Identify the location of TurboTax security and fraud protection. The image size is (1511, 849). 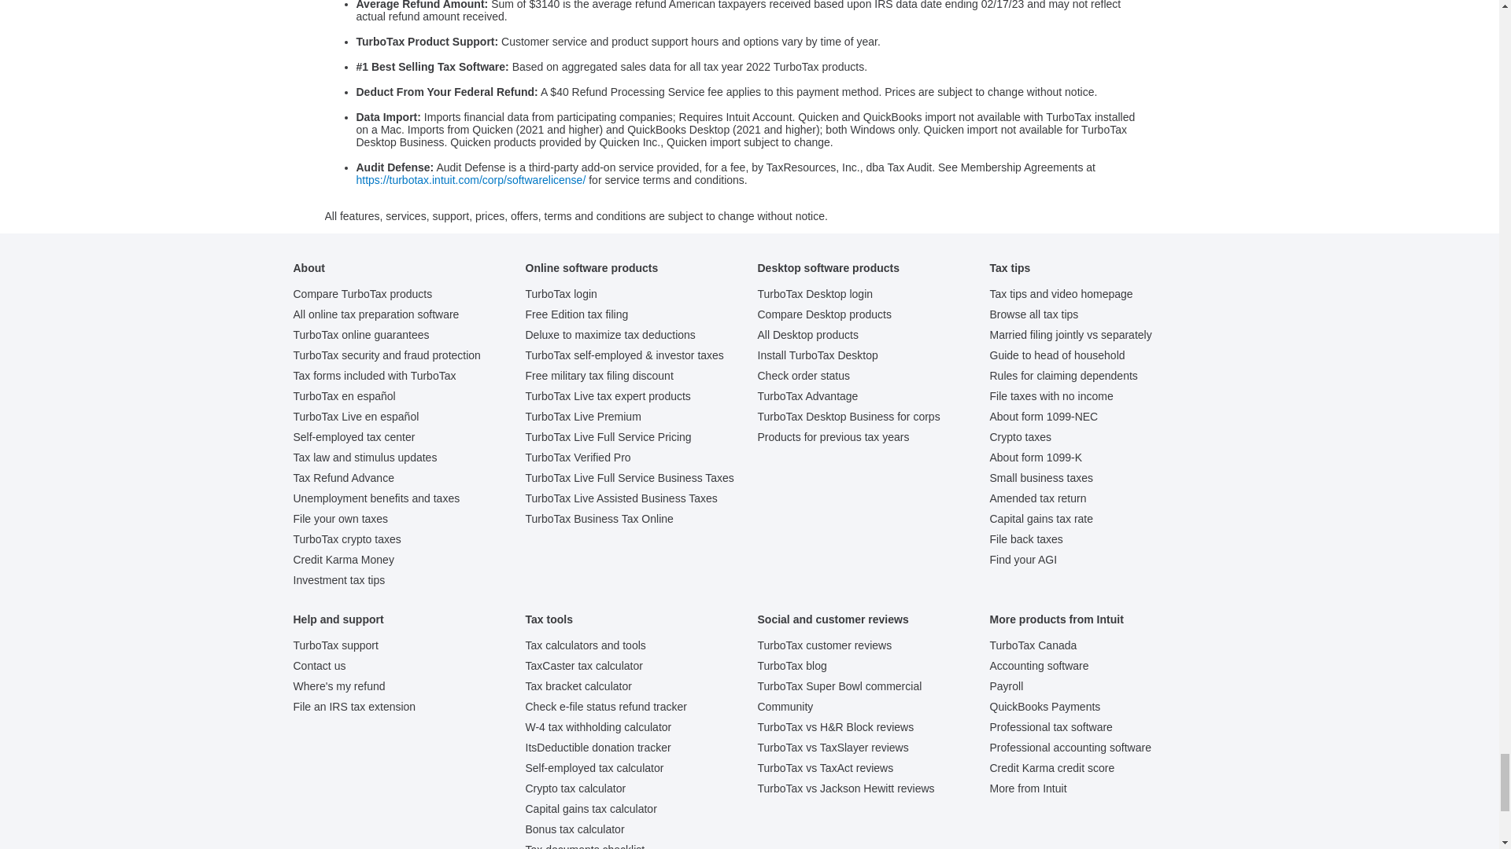
(386, 355).